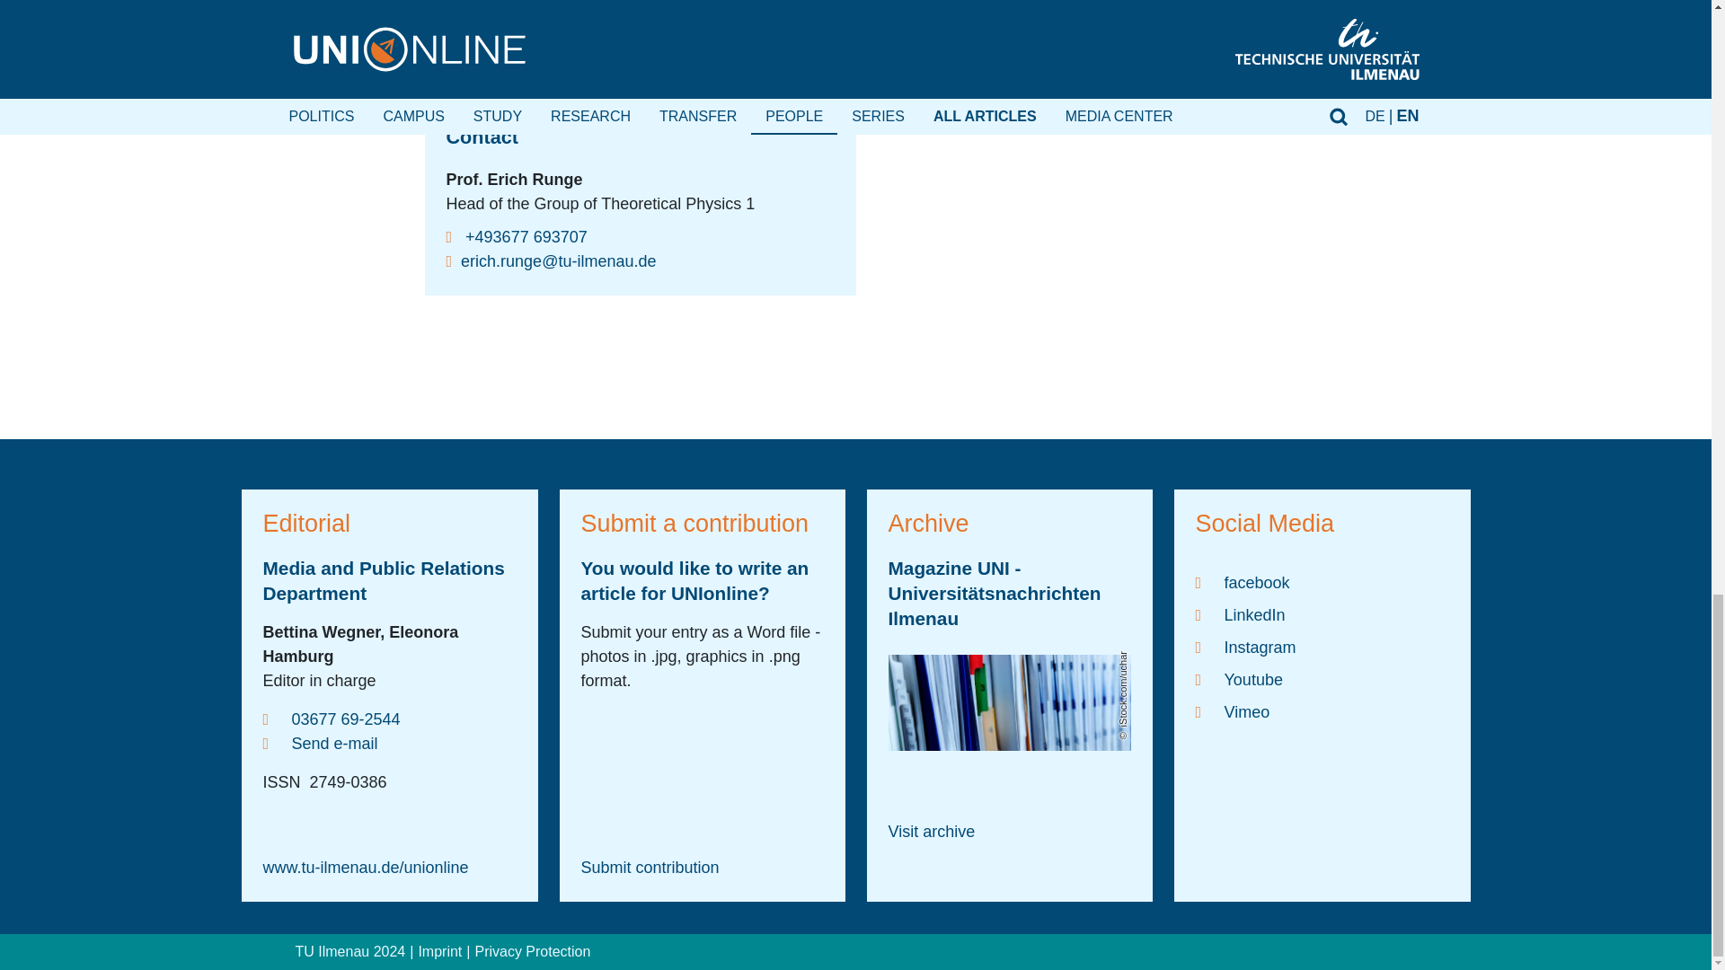  I want to click on gold sponges, so click(827, 25).